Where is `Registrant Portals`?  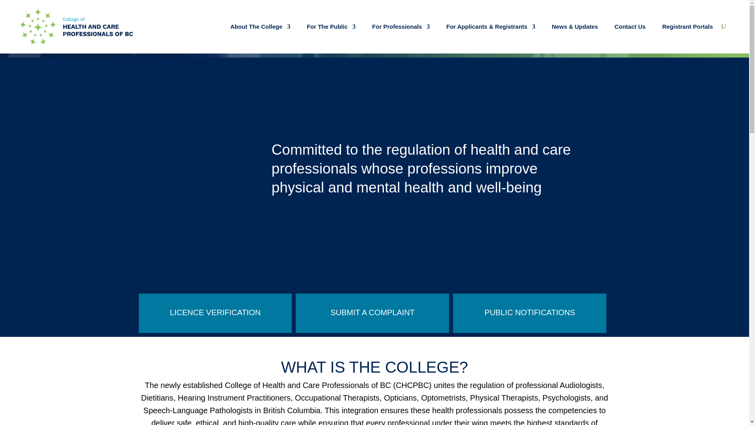 Registrant Portals is located at coordinates (687, 27).